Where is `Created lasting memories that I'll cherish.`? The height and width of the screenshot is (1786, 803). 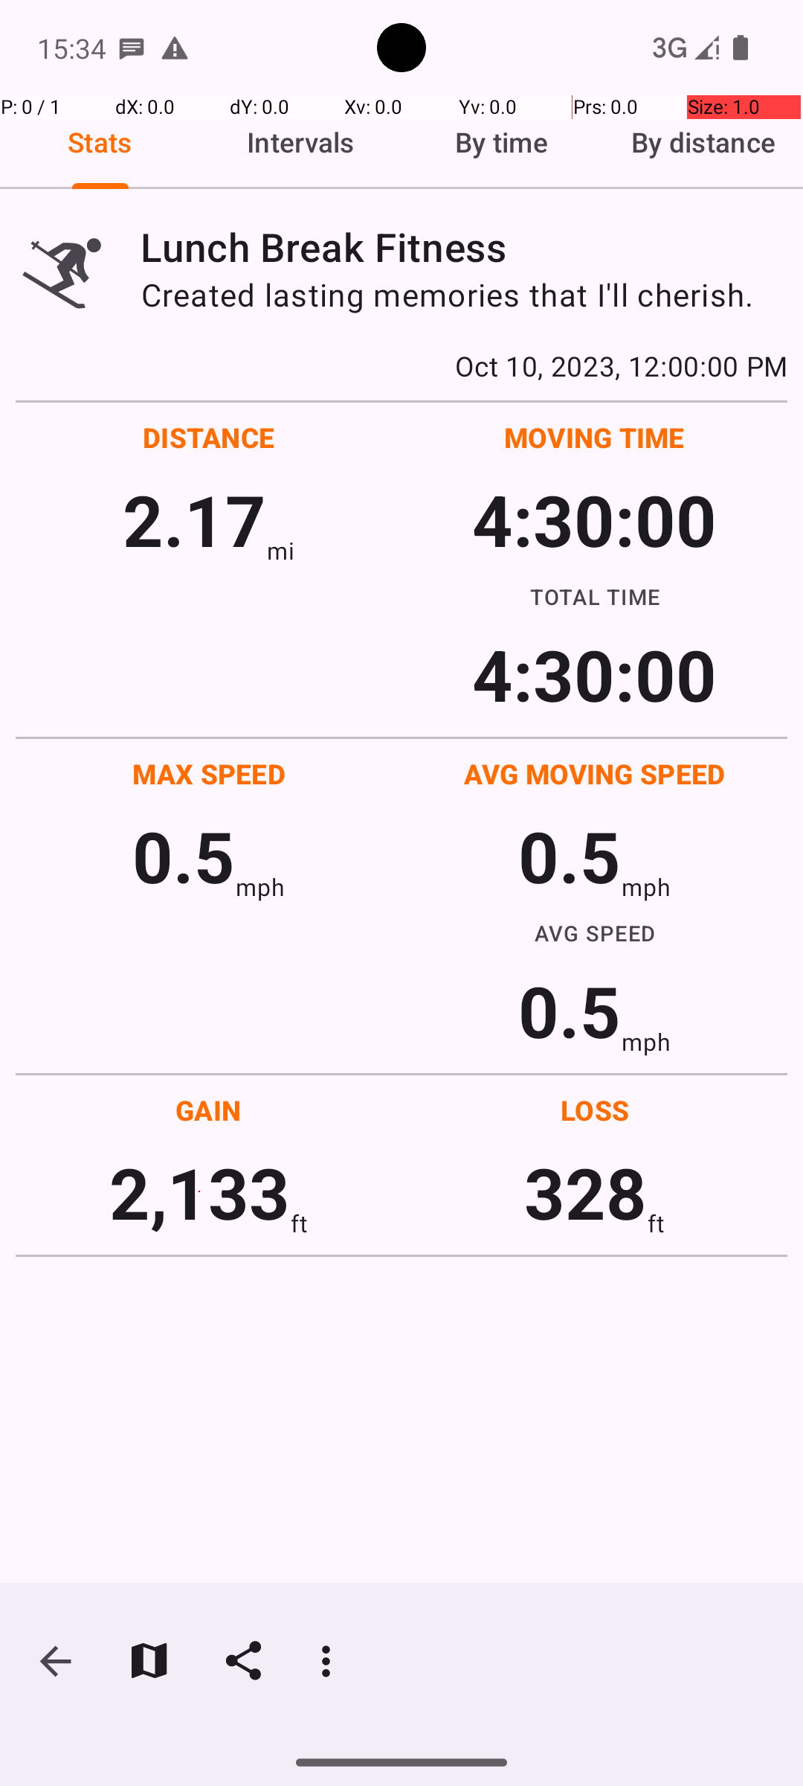
Created lasting memories that I'll cherish. is located at coordinates (464, 295).